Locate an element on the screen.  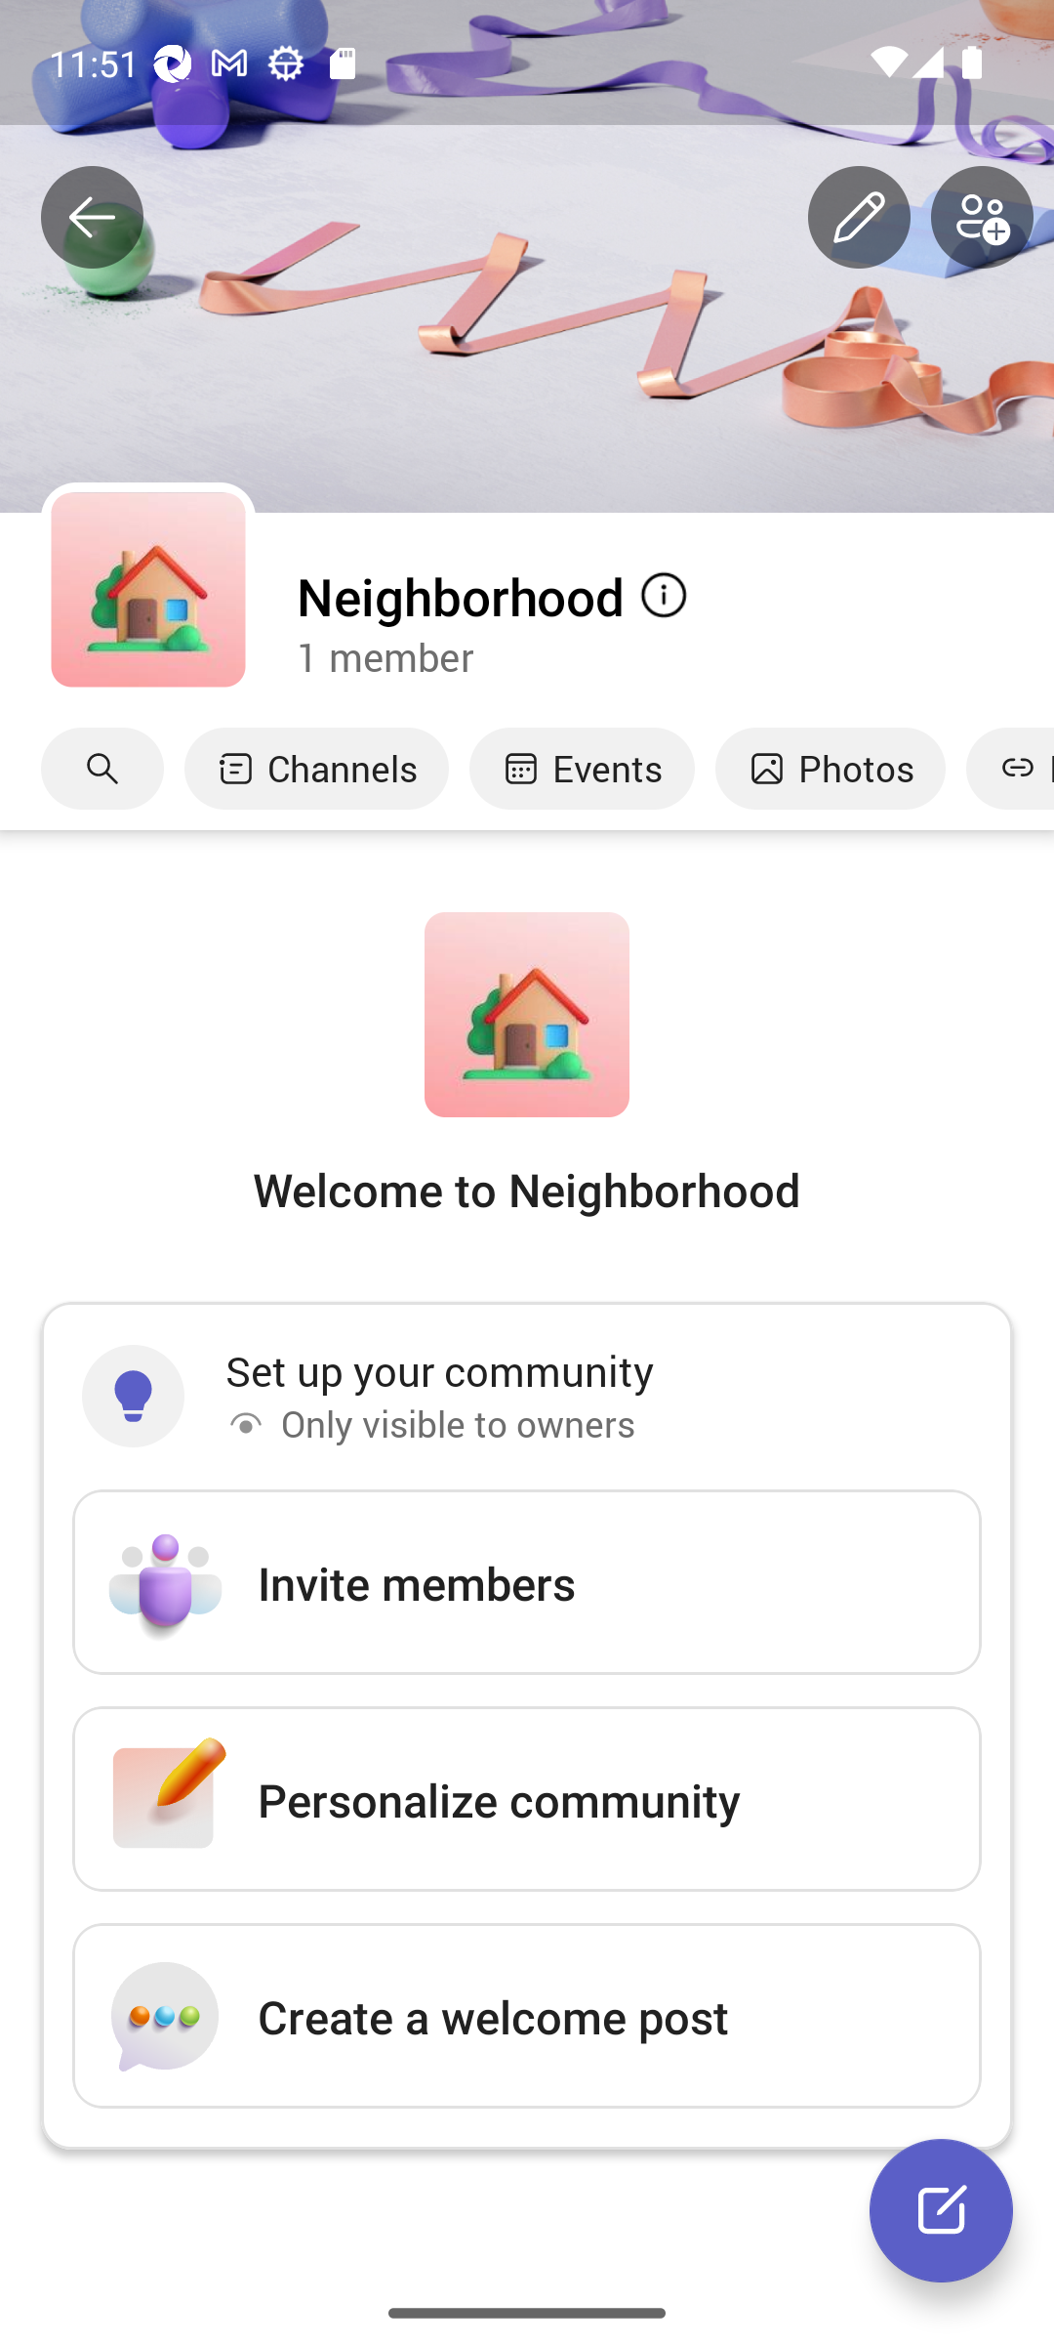
Add members is located at coordinates (982, 218).